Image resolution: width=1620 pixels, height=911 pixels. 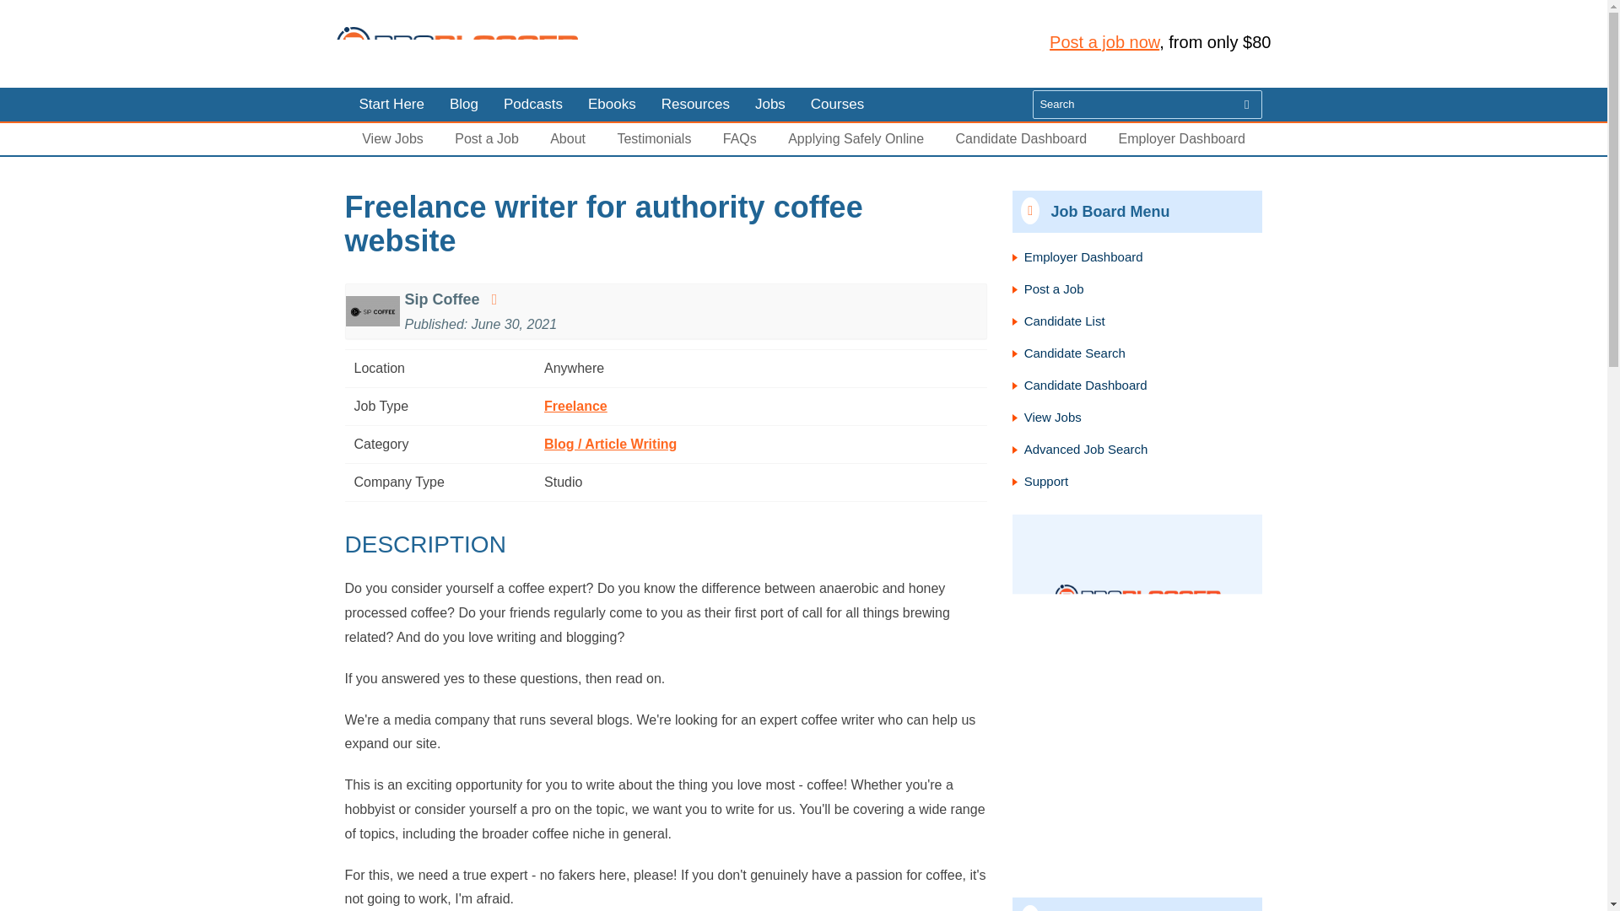 What do you see at coordinates (856, 138) in the screenshot?
I see `Applying Safely Online` at bounding box center [856, 138].